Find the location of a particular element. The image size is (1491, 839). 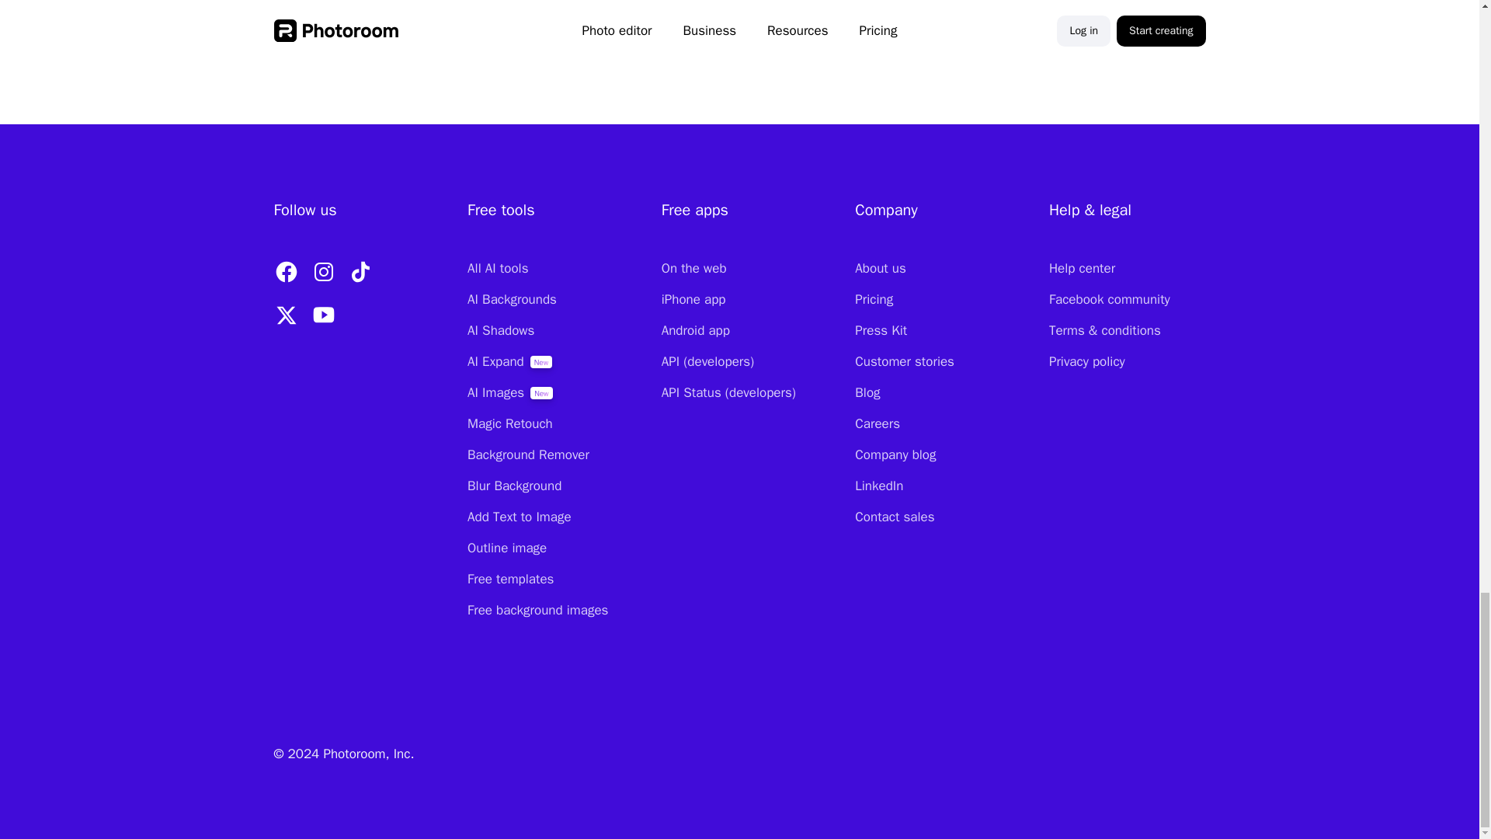

Instagram is located at coordinates (322, 272).